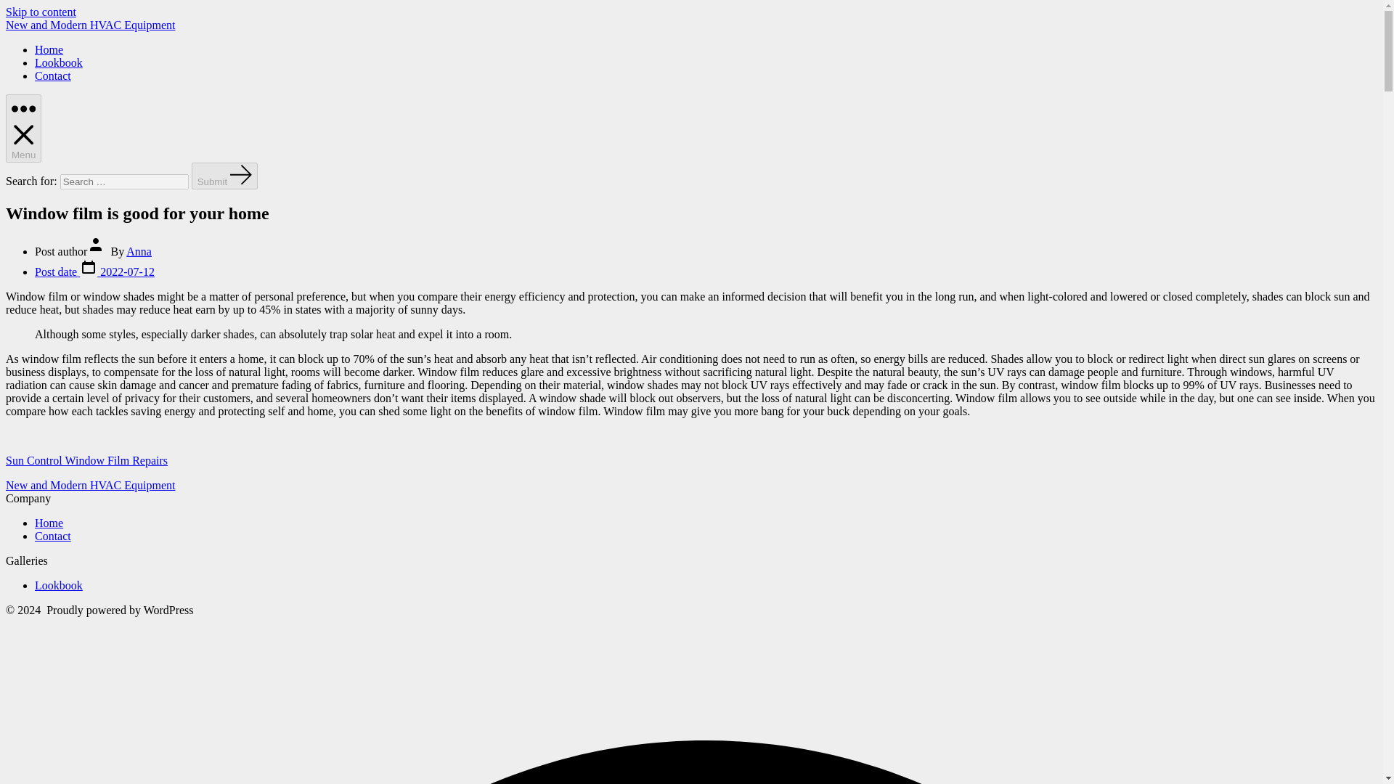 The image size is (1394, 784). I want to click on Home, so click(49, 49).